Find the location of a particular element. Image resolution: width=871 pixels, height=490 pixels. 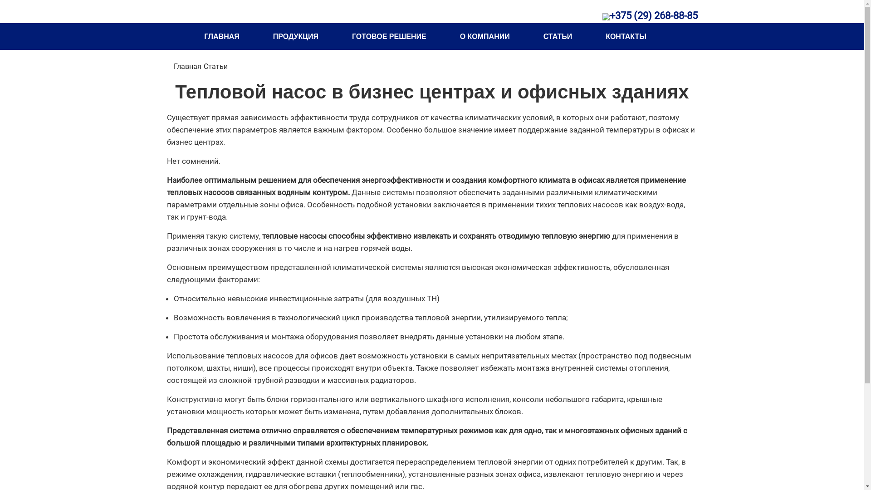

+375 (29) 268-88-85 is located at coordinates (654, 15).